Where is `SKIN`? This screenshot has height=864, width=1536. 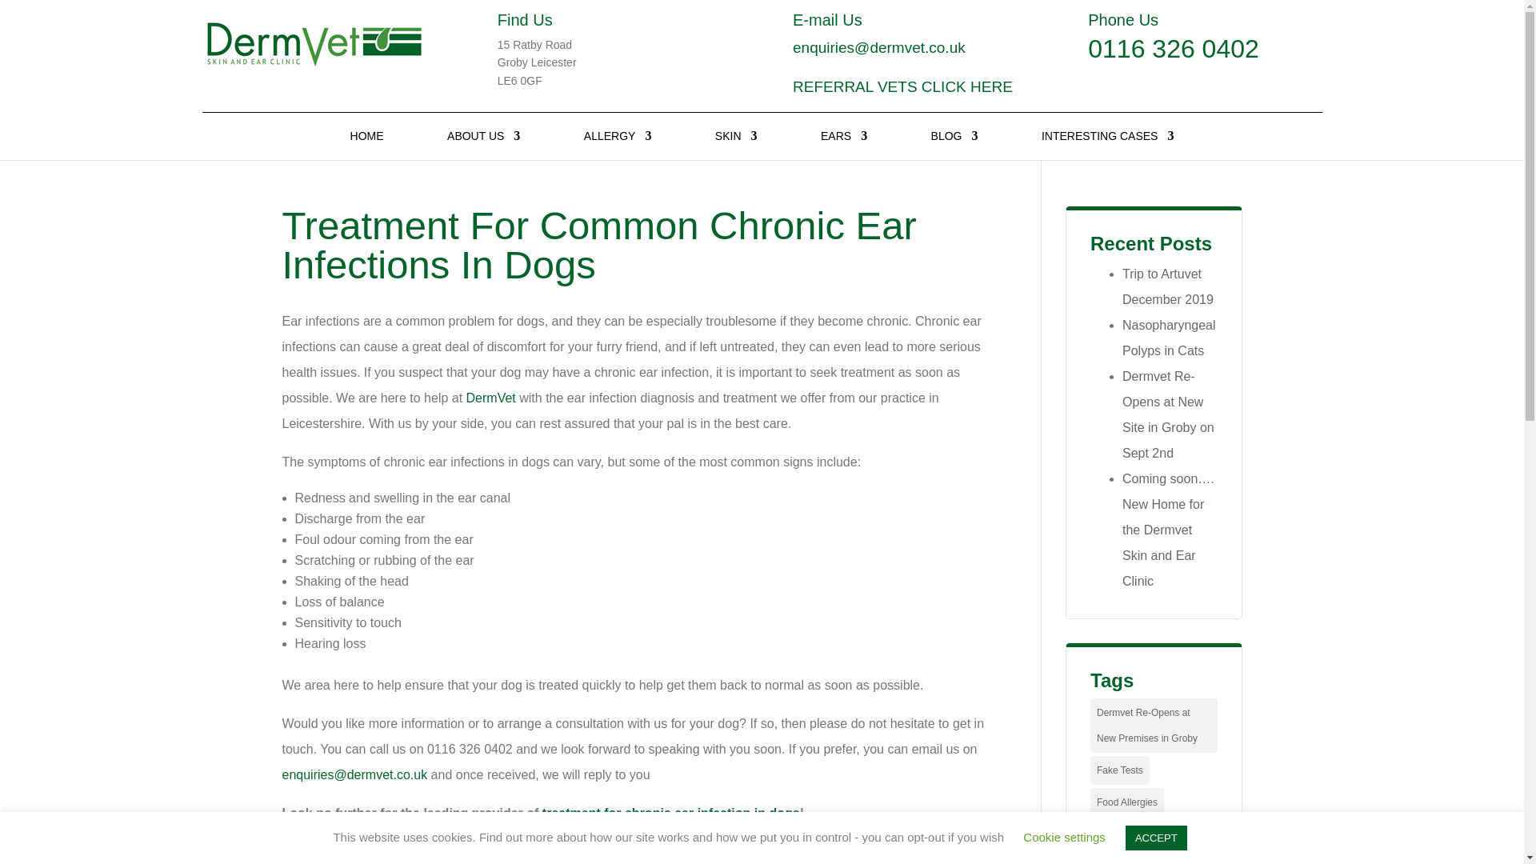 SKIN is located at coordinates (736, 145).